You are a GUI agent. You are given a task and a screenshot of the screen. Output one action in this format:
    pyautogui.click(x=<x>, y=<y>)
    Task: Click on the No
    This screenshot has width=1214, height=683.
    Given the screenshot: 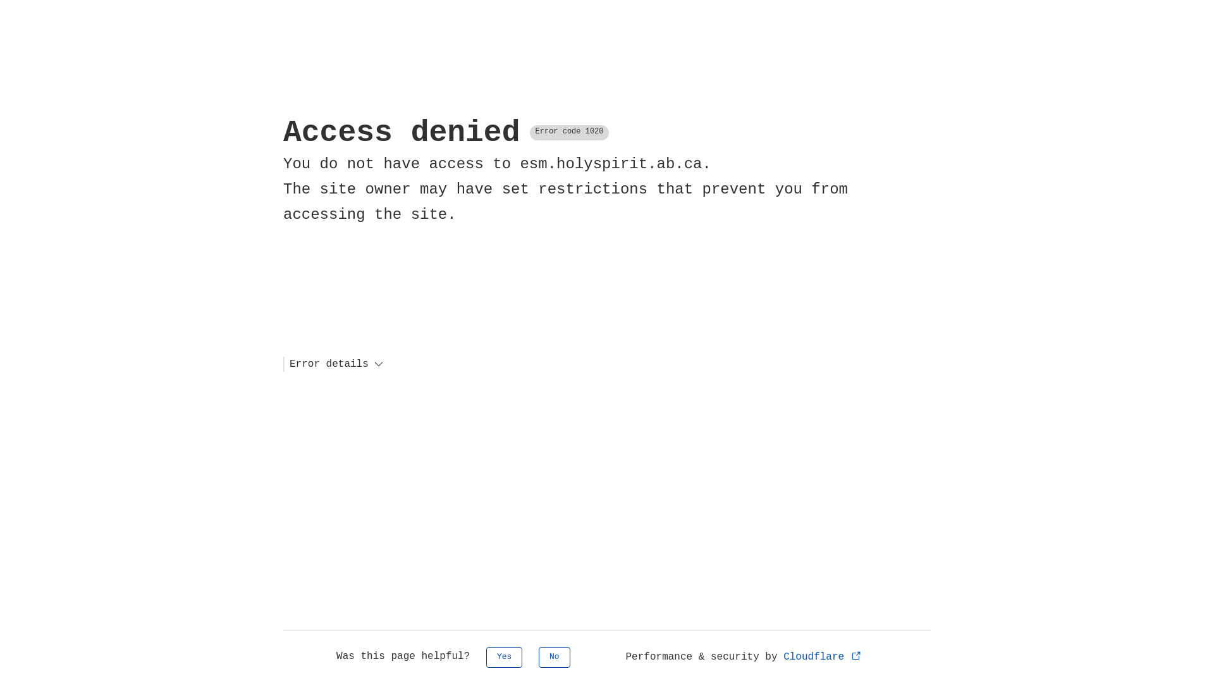 What is the action you would take?
    pyautogui.click(x=555, y=658)
    